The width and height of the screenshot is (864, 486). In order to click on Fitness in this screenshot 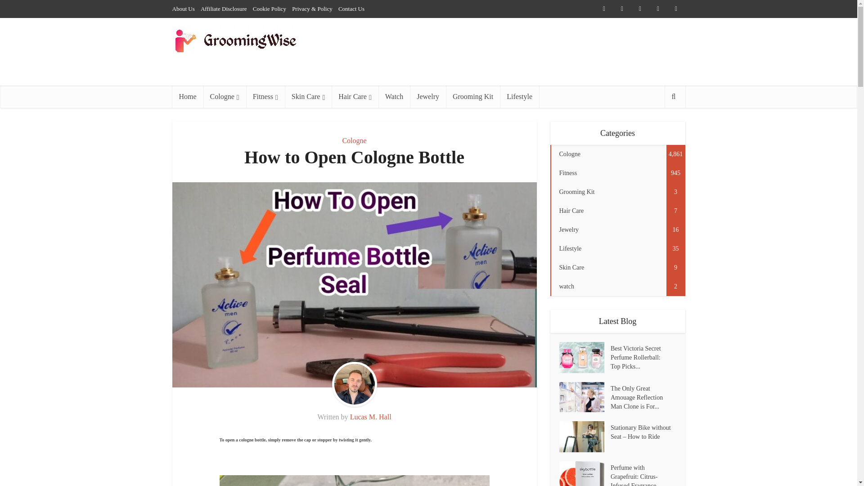, I will do `click(265, 96)`.